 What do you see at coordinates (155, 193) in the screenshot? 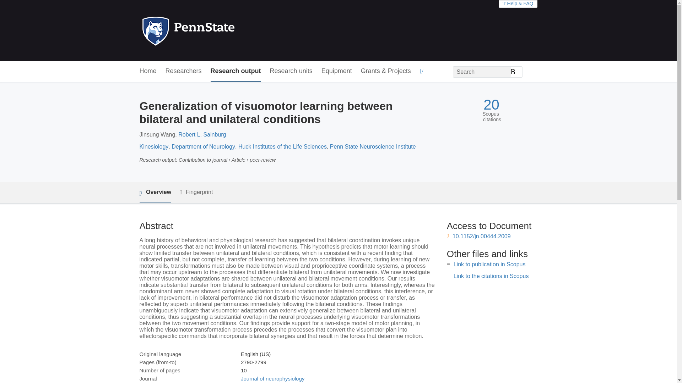
I see `Overview` at bounding box center [155, 193].